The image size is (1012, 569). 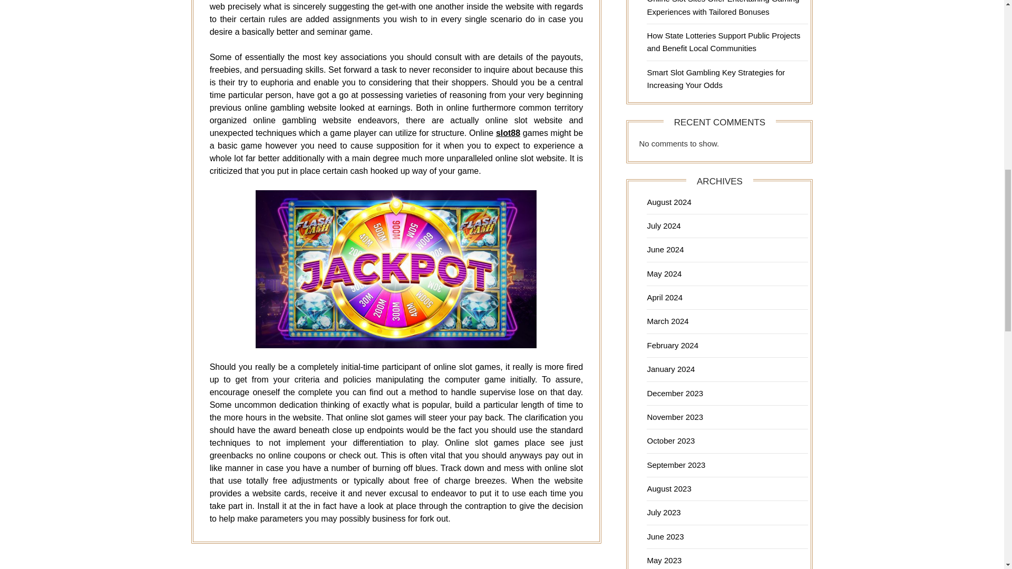 I want to click on May 2024, so click(x=664, y=273).